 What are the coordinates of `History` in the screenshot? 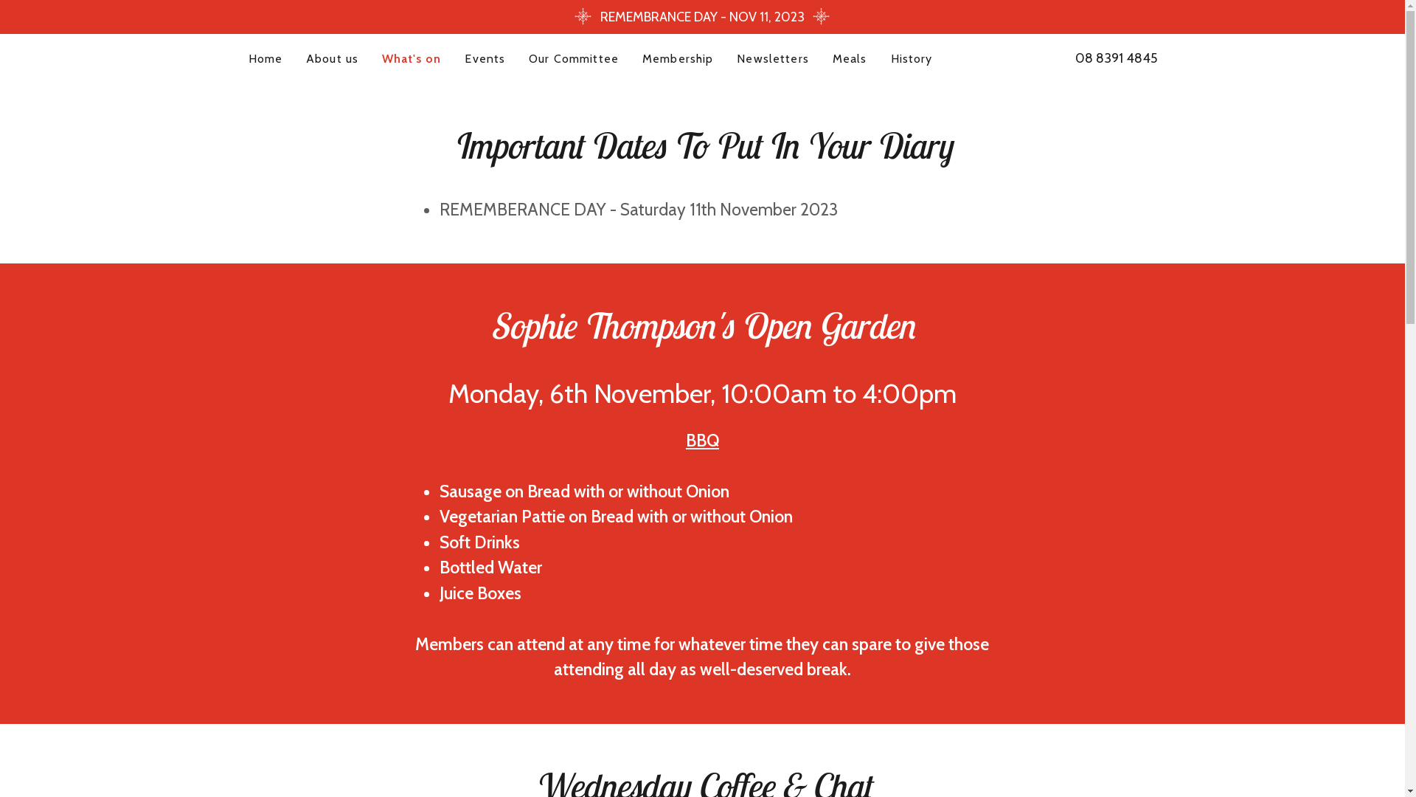 It's located at (912, 59).